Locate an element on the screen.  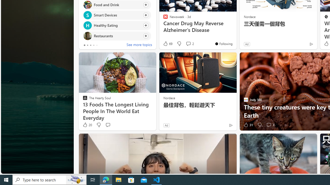
Click to follow topic Restaurants is located at coordinates (117, 35).